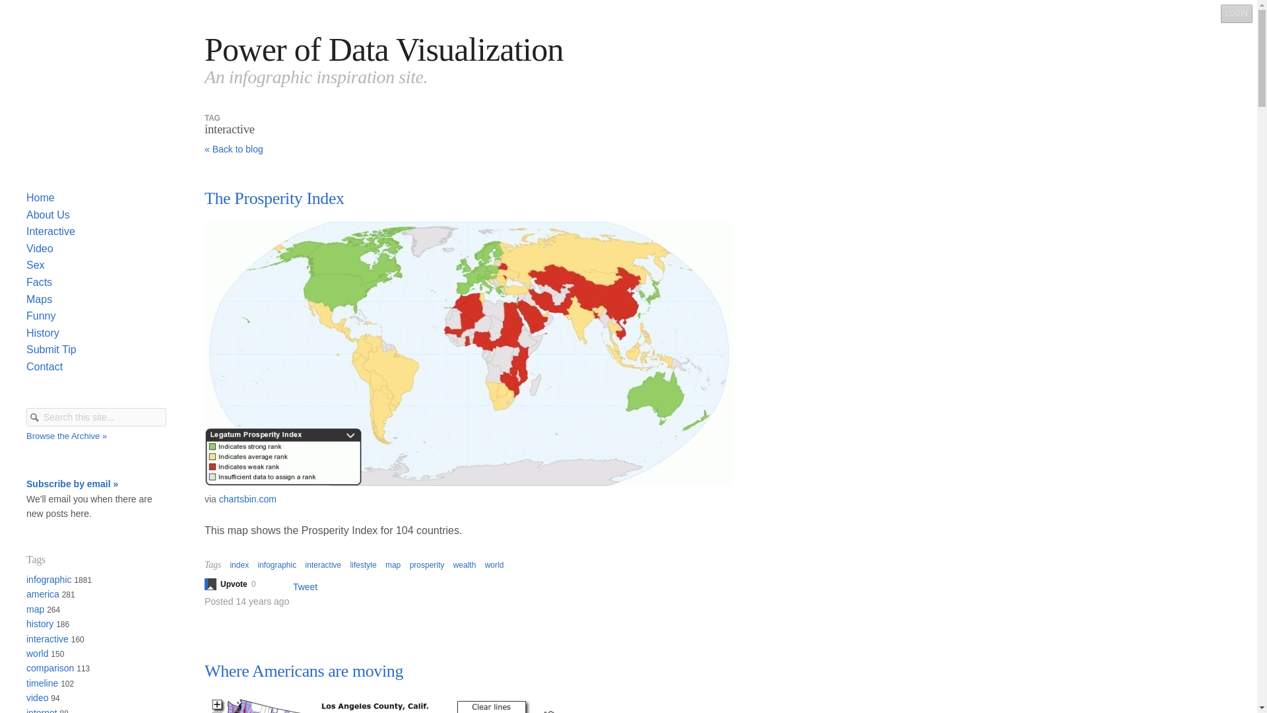  Describe the element at coordinates (304, 671) in the screenshot. I see `Where Americans are moving` at that location.